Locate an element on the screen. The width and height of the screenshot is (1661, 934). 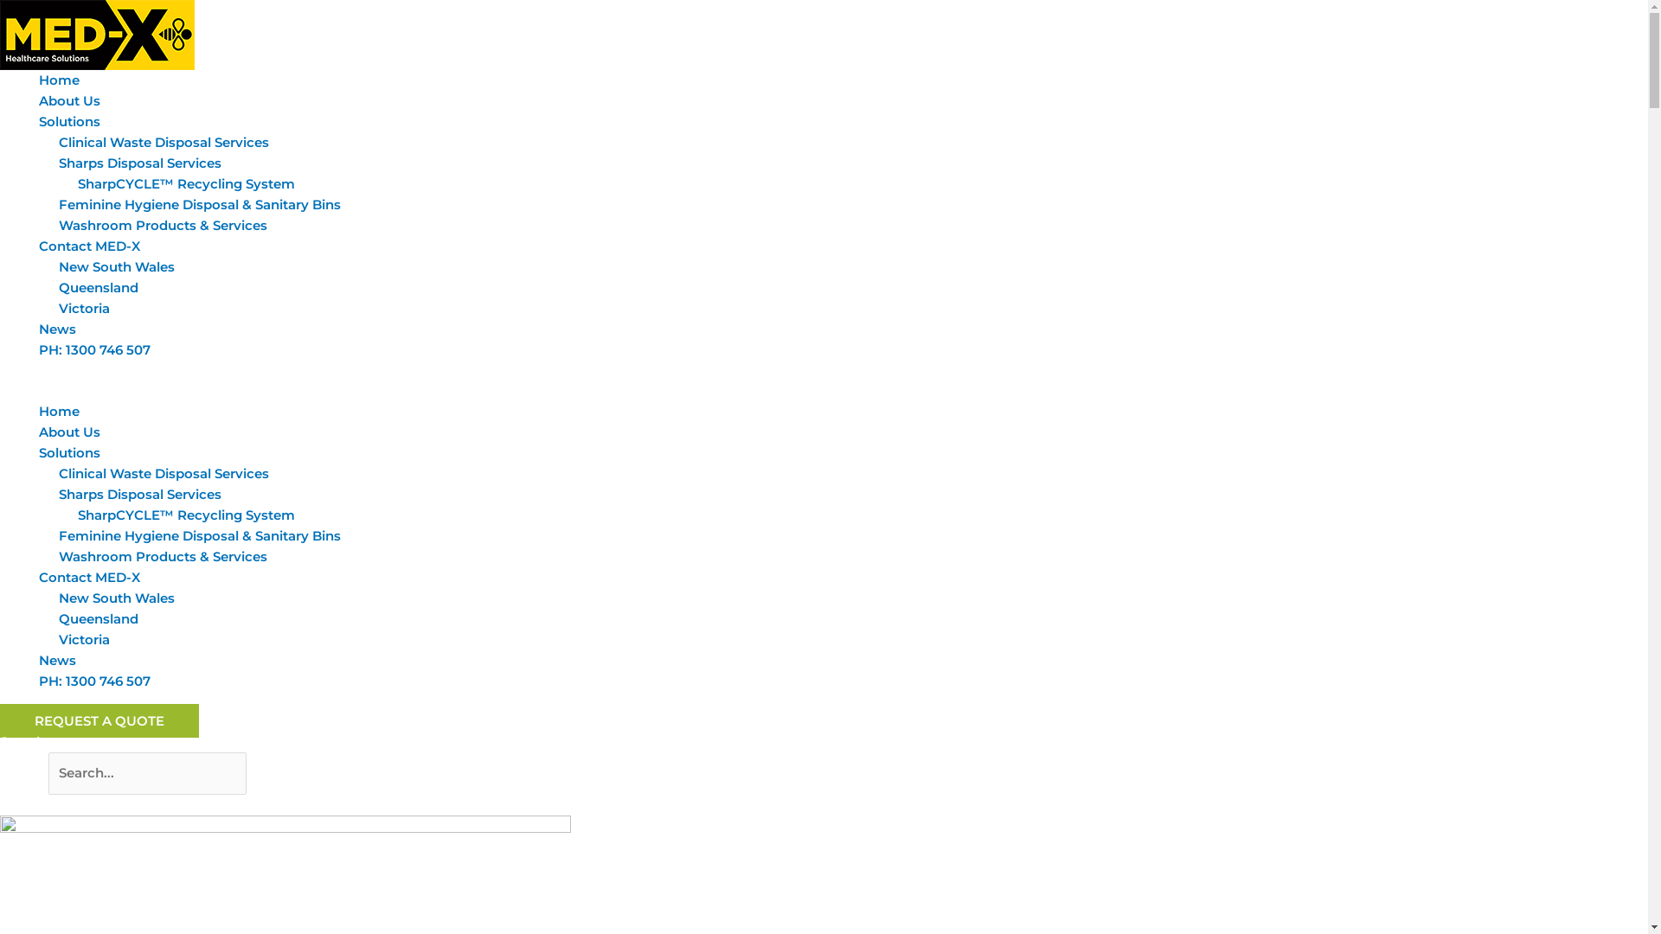
Sharps Disposal Services is located at coordinates (140, 163).